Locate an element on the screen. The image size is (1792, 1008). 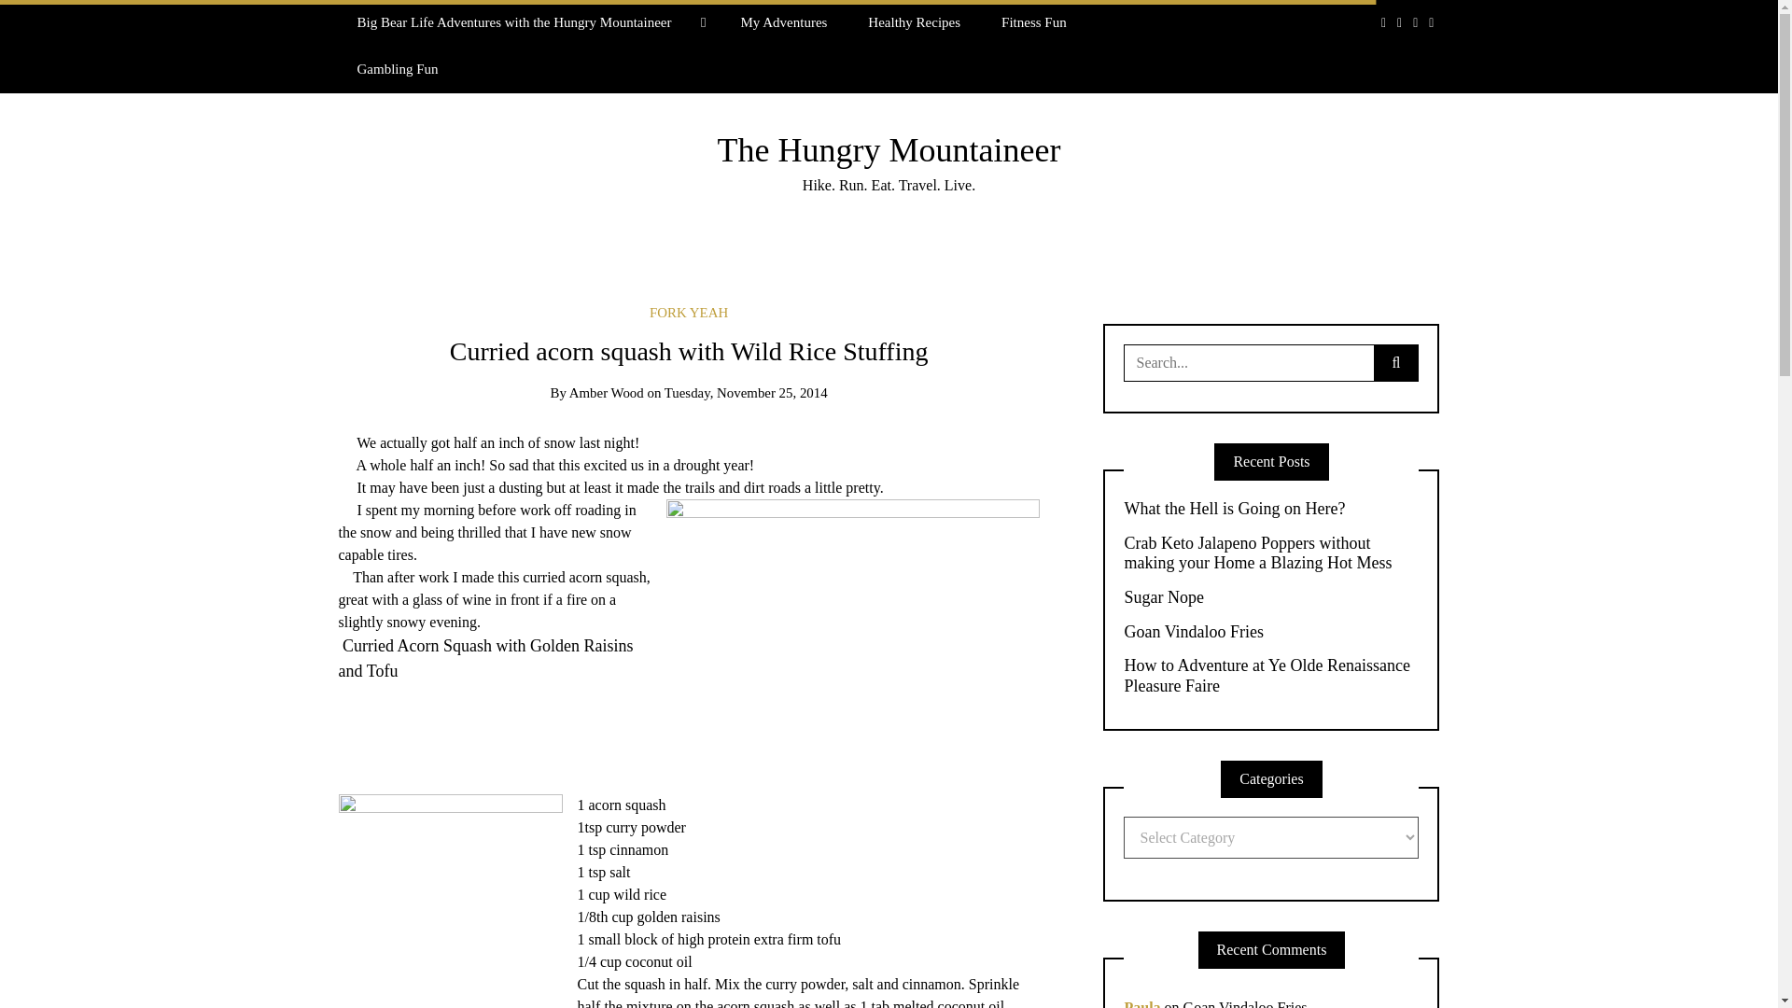
The Hungry Mountaineer is located at coordinates (889, 150).